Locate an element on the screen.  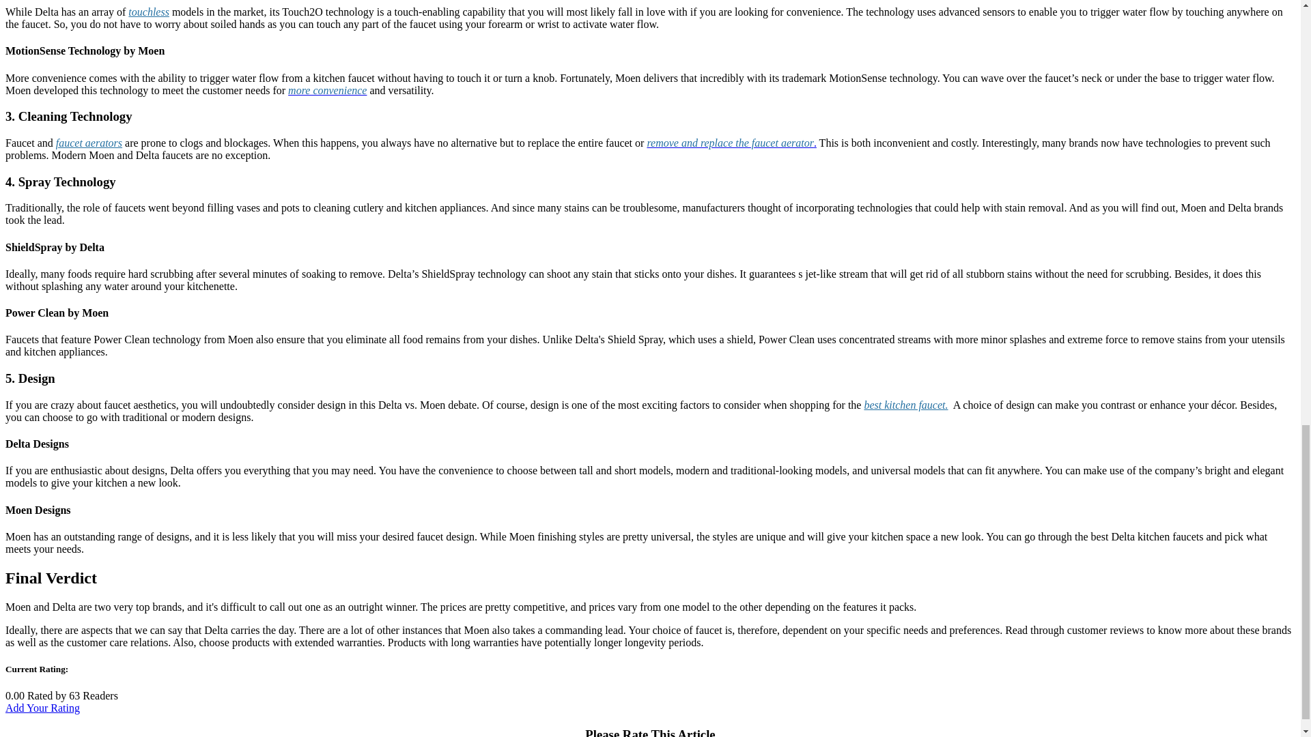
more convenience is located at coordinates (328, 90).